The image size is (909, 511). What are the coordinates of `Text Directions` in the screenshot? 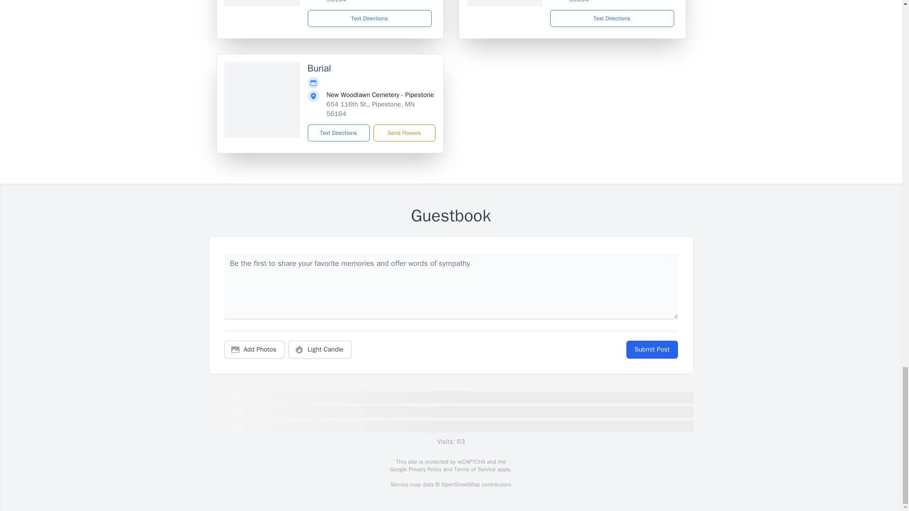 It's located at (370, 18).